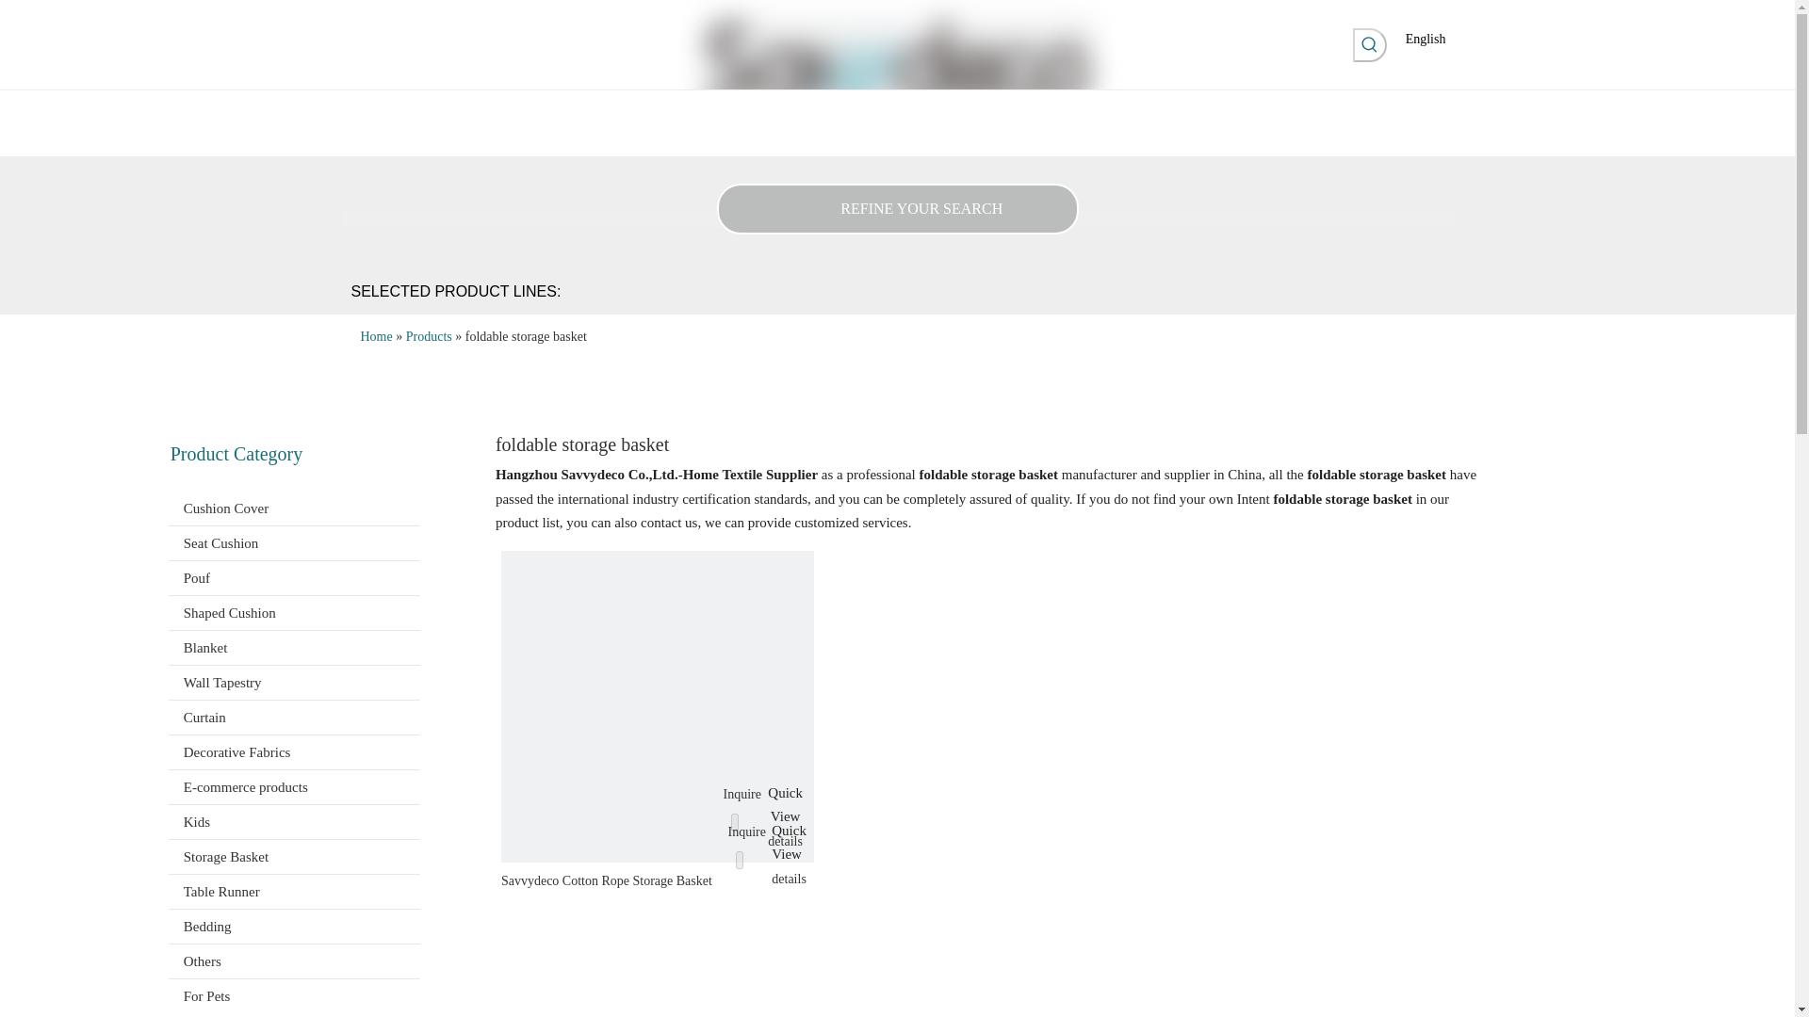 Image resolution: width=1809 pixels, height=1017 pixels. What do you see at coordinates (294, 718) in the screenshot?
I see `Curtain` at bounding box center [294, 718].